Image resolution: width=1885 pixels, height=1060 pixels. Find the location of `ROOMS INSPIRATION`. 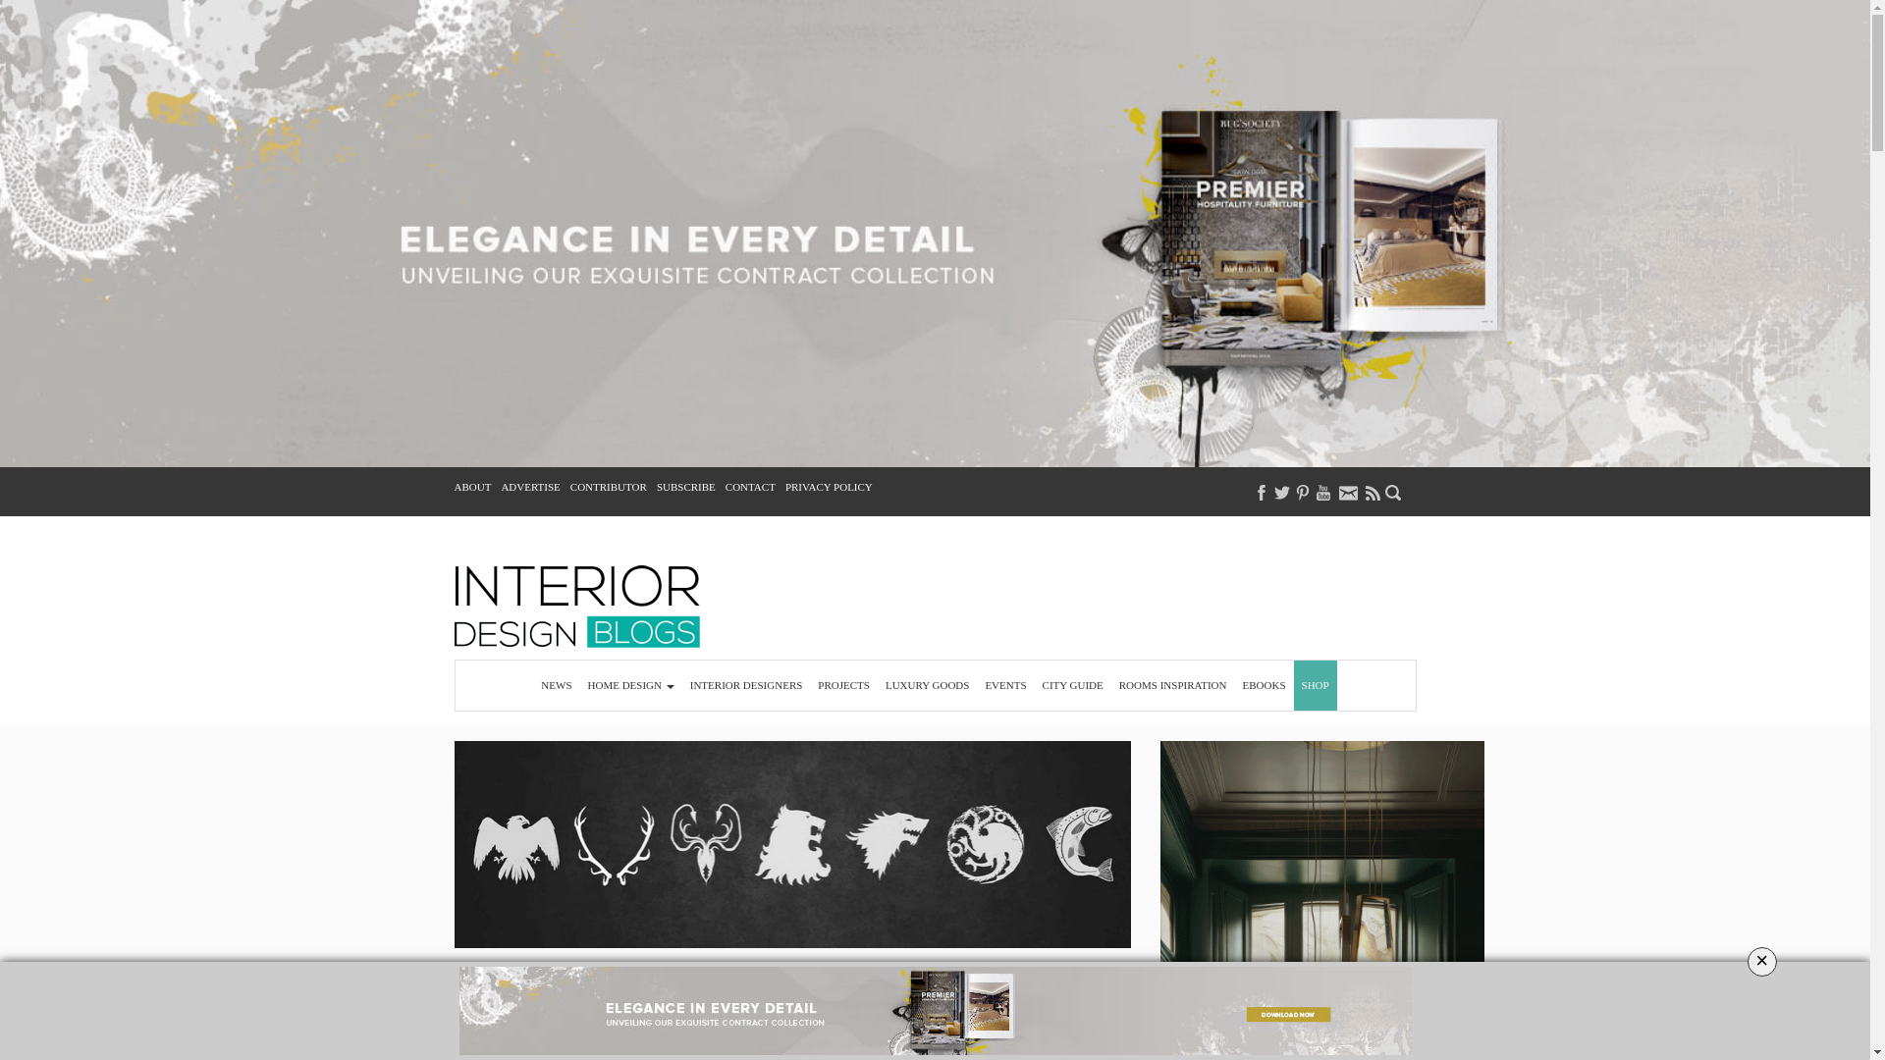

ROOMS INSPIRATION is located at coordinates (1172, 685).